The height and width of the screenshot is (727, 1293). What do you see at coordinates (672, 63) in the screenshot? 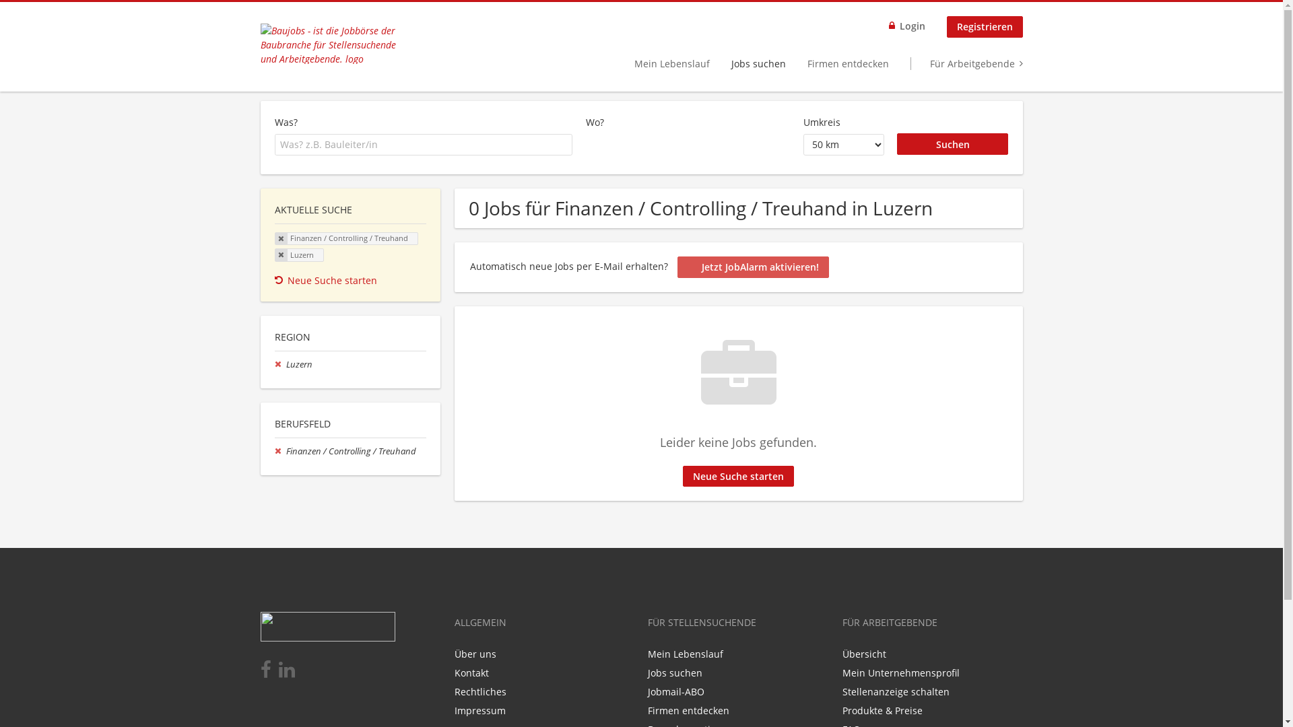
I see `Mein Lebenslauf` at bounding box center [672, 63].